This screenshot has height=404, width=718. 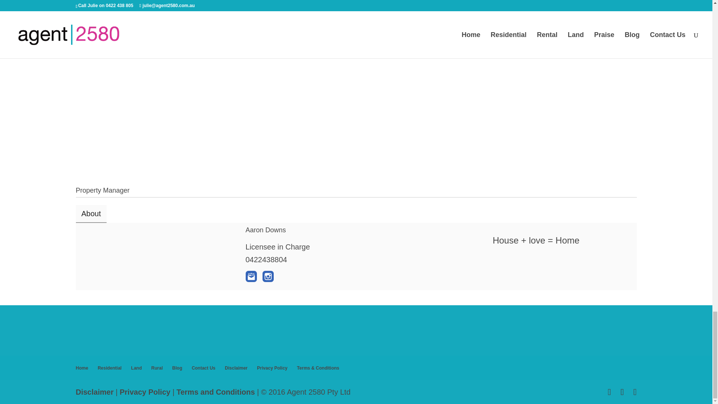 I want to click on Disclaimer, so click(x=236, y=368).